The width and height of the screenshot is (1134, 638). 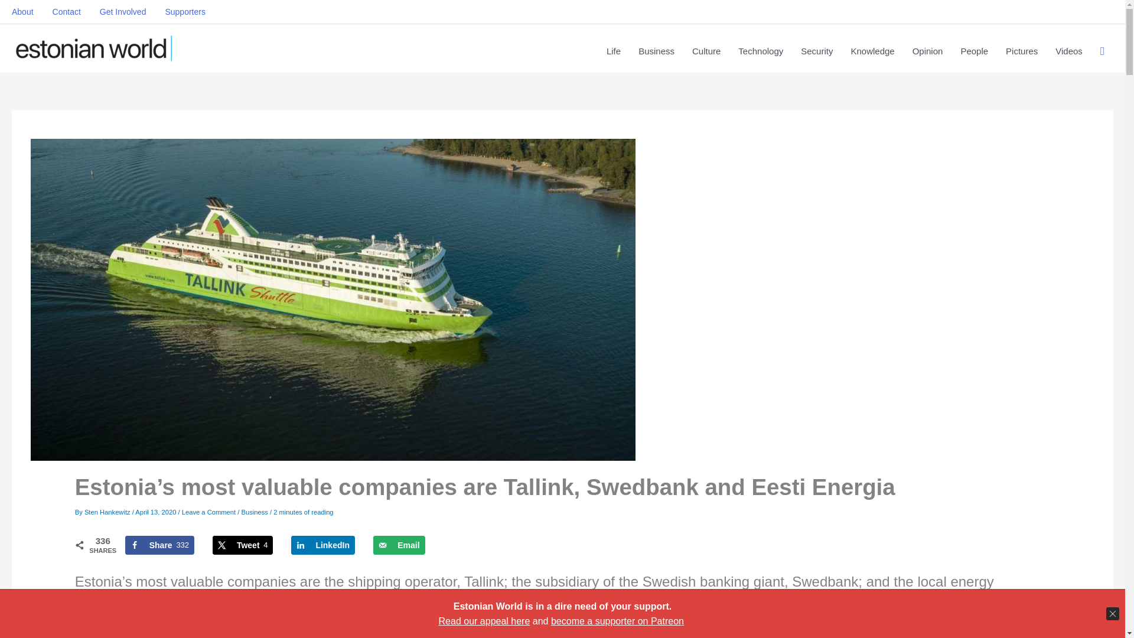 What do you see at coordinates (123, 12) in the screenshot?
I see `Life` at bounding box center [123, 12].